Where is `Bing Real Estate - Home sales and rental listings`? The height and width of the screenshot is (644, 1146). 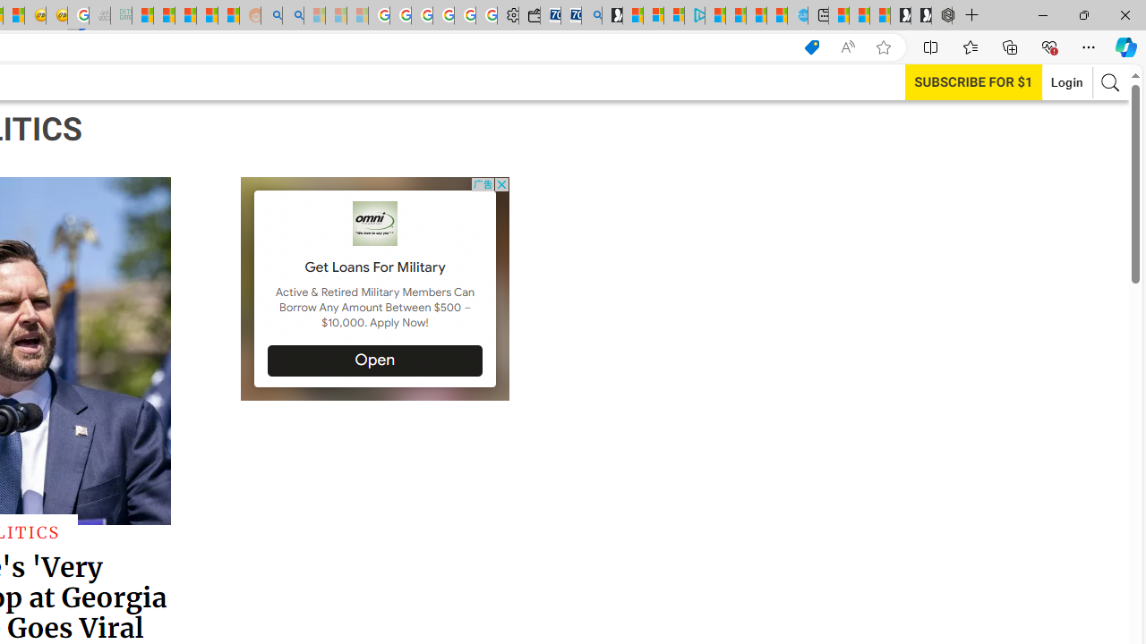 Bing Real Estate - Home sales and rental listings is located at coordinates (591, 16).